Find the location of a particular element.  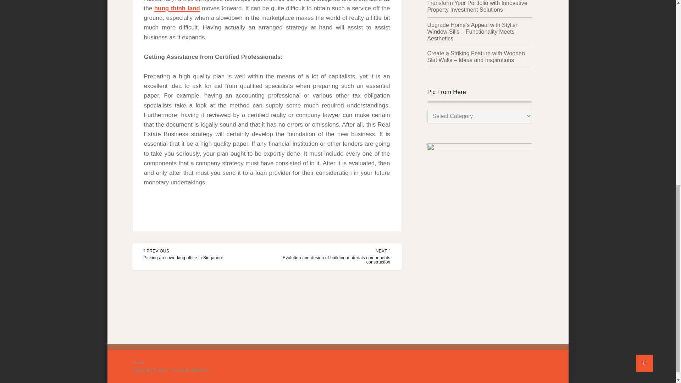

Home is located at coordinates (139, 362).